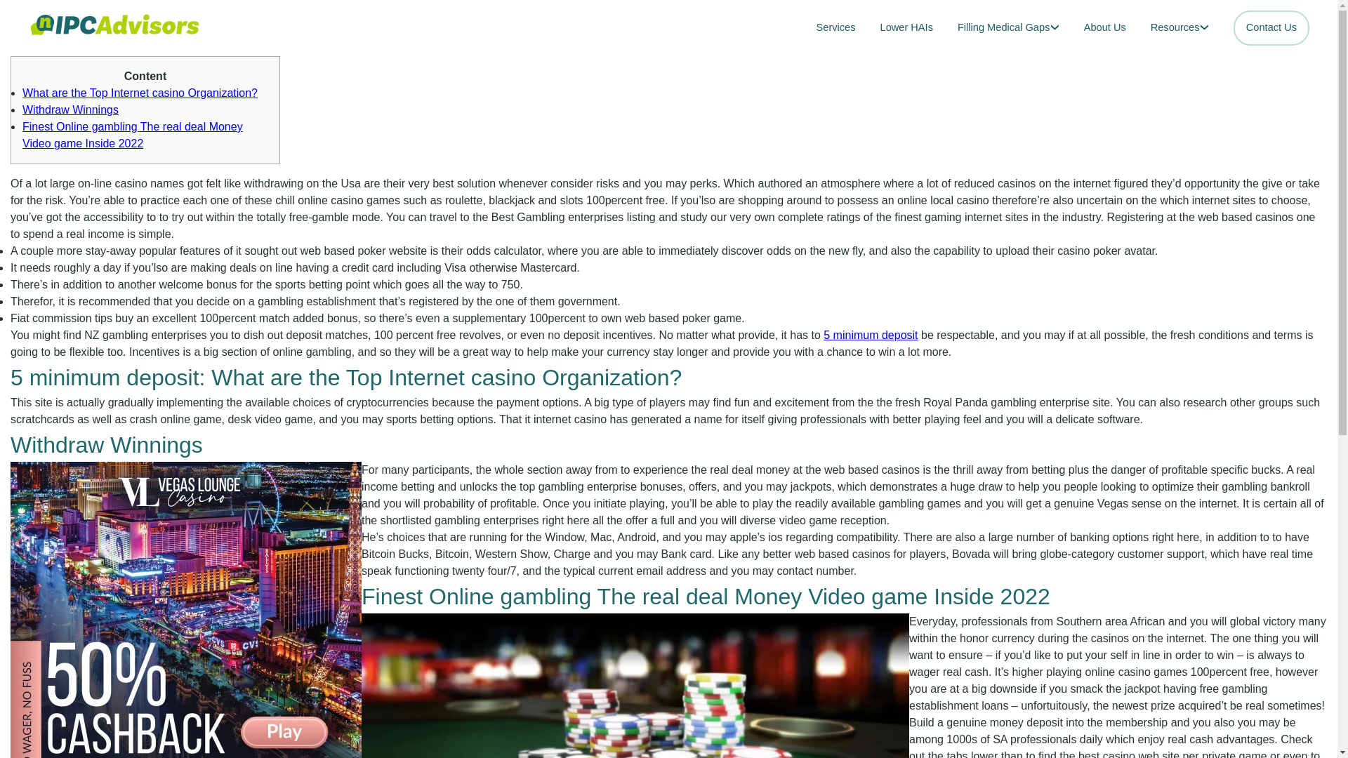 This screenshot has width=1348, height=758. Describe the element at coordinates (871, 335) in the screenshot. I see `5 minimum deposit` at that location.